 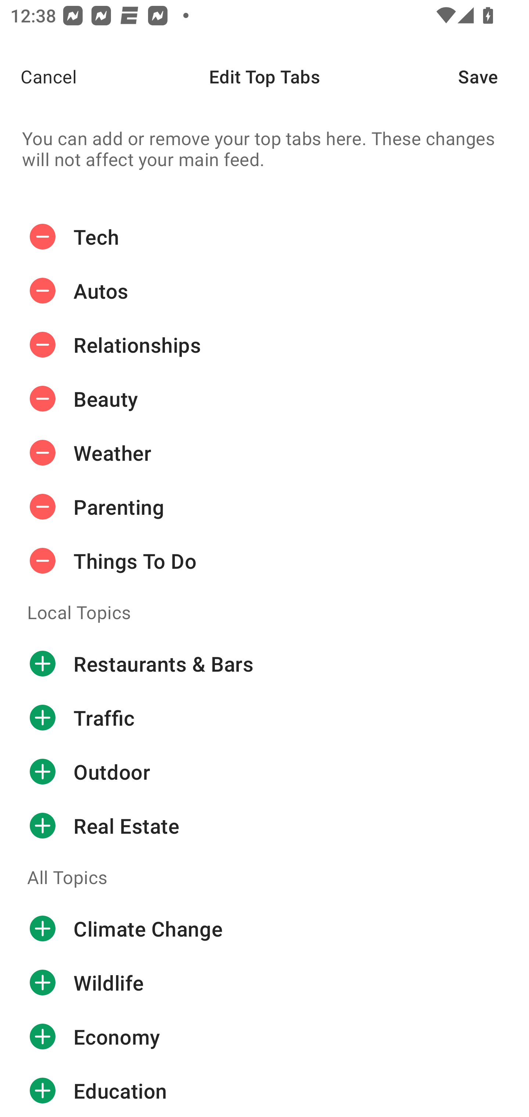 What do you see at coordinates (264, 772) in the screenshot?
I see `Outdoor` at bounding box center [264, 772].